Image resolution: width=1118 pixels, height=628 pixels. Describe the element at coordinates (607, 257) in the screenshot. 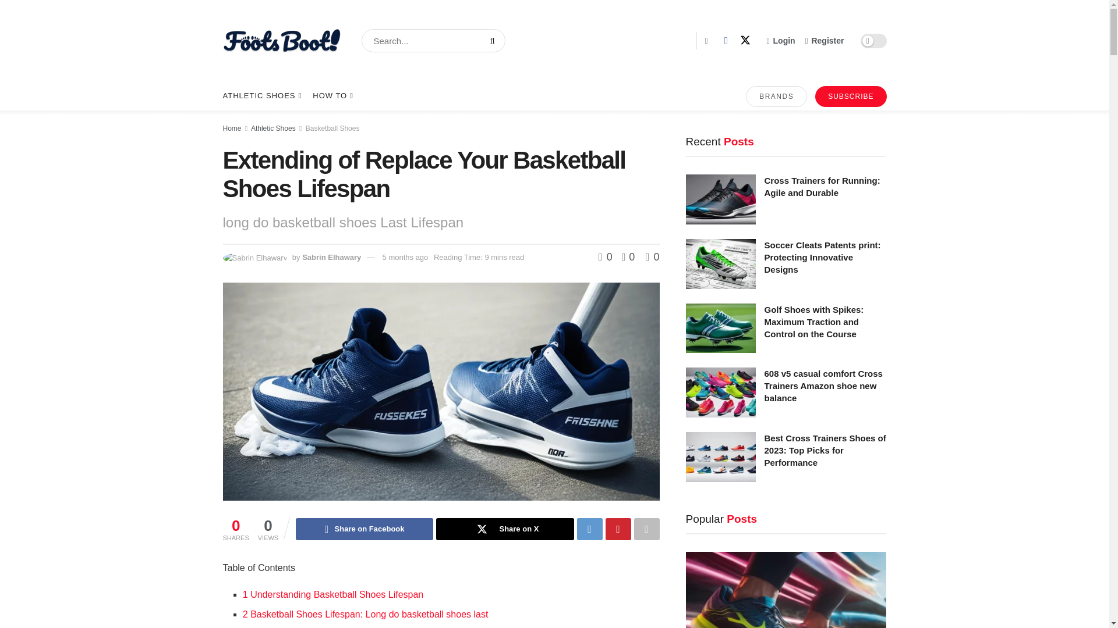

I see `0` at that location.